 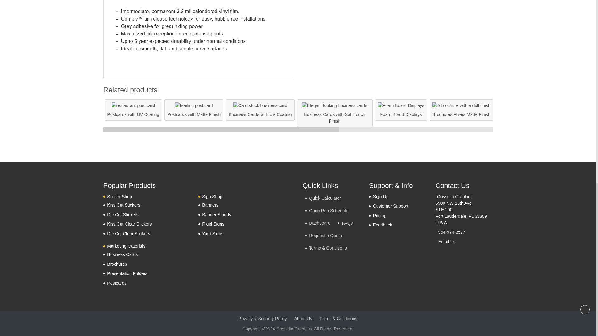 I want to click on Business Cards with UV Coating, so click(x=260, y=105).